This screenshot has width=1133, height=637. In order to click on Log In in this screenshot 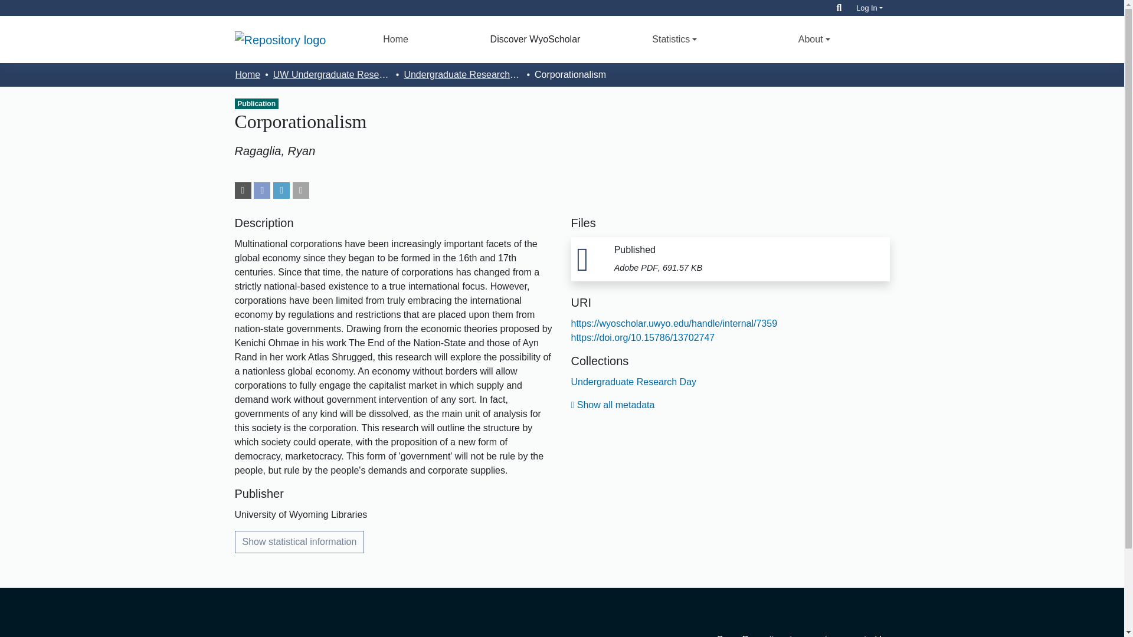, I will do `click(869, 8)`.